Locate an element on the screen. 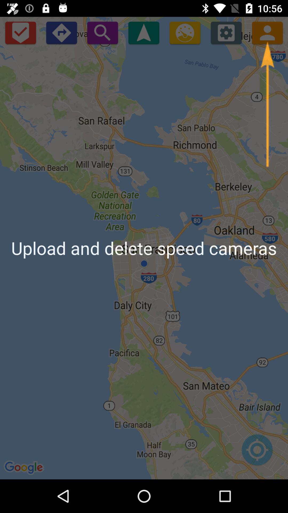 The width and height of the screenshot is (288, 513). options is located at coordinates (226, 33).